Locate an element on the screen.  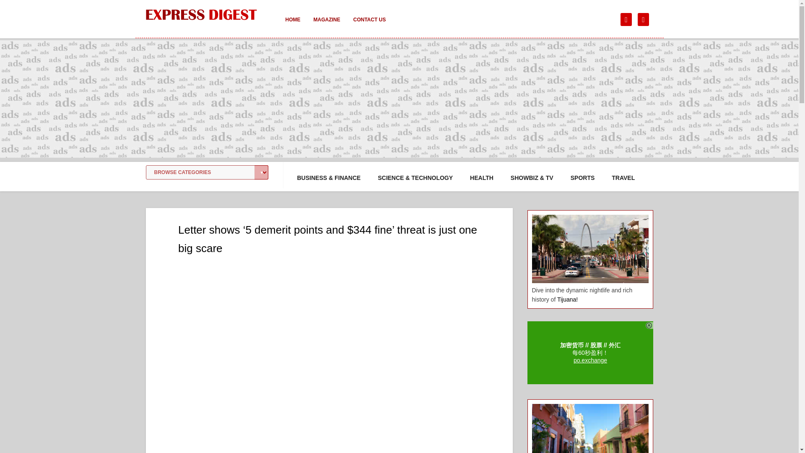
CONTACT US is located at coordinates (369, 25).